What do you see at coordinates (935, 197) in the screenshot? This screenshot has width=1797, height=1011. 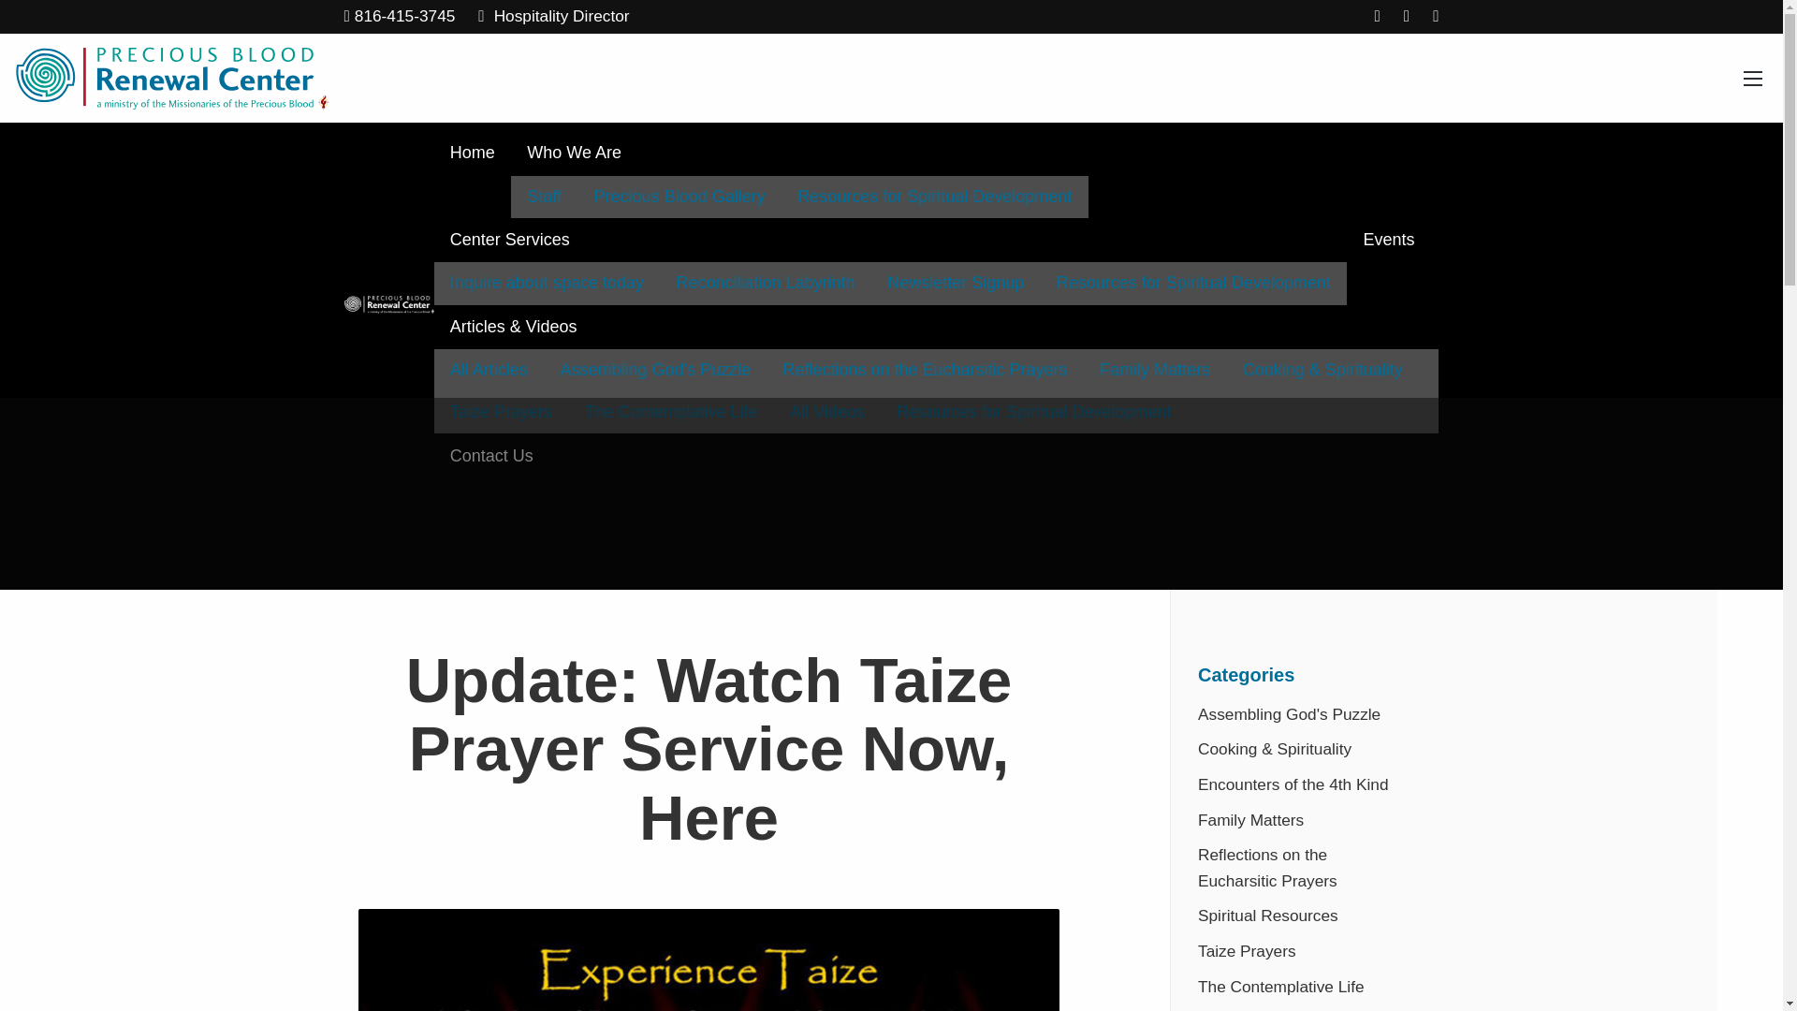 I see `Resources for Spiritual Development` at bounding box center [935, 197].